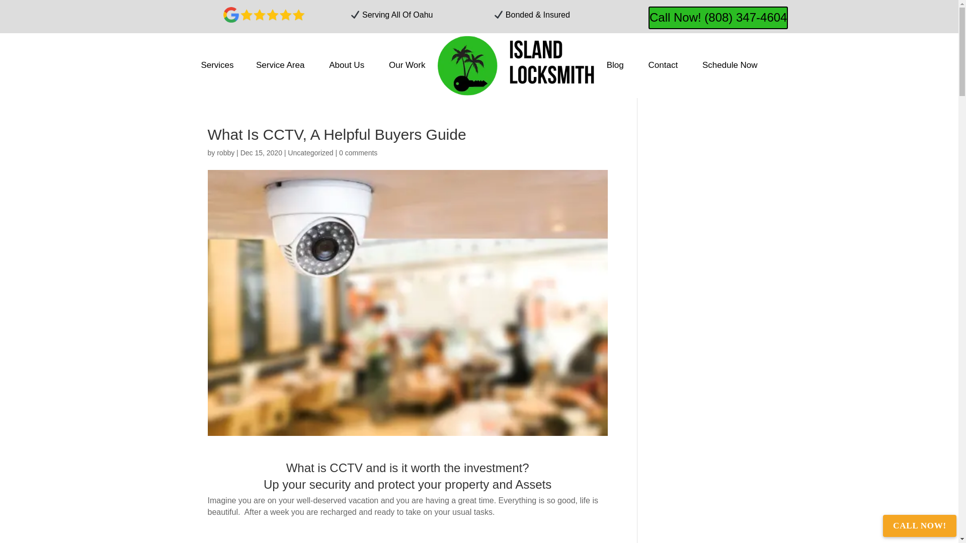  I want to click on Service Area, so click(280, 65).